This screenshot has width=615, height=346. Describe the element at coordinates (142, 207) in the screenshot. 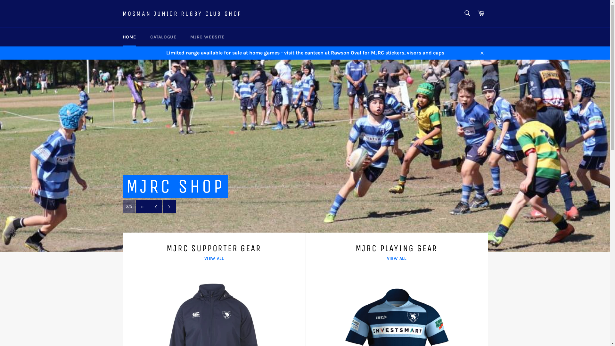

I see `Pause slideshow` at that location.